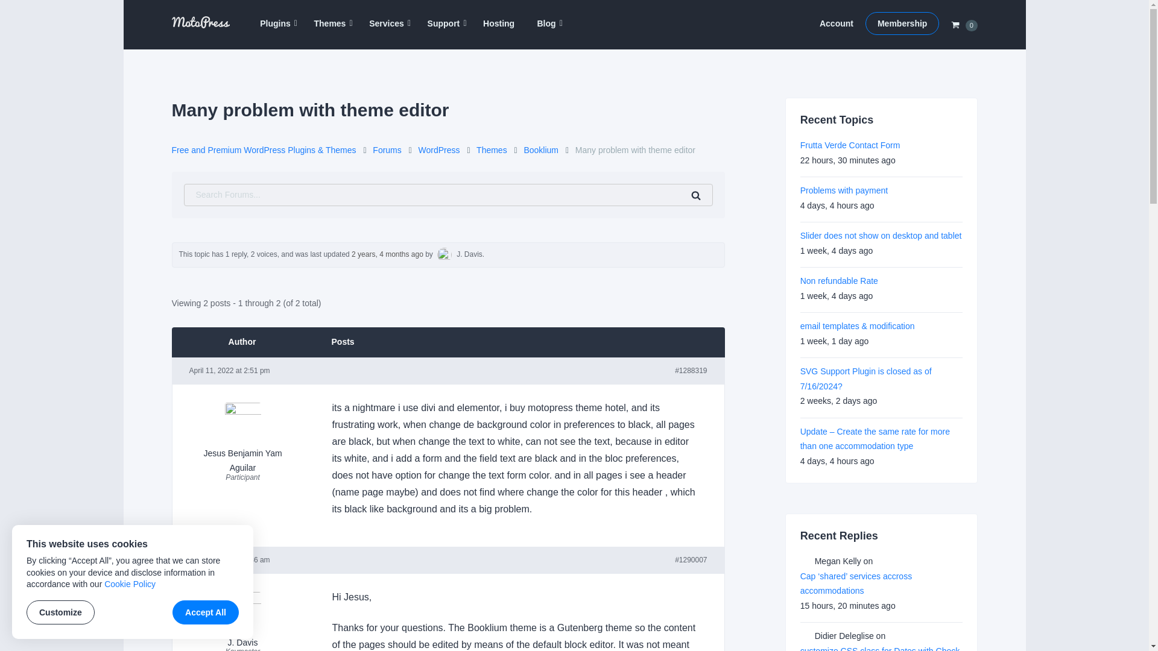  Describe the element at coordinates (387, 254) in the screenshot. I see `Reply To: Many problem with theme editor` at that location.